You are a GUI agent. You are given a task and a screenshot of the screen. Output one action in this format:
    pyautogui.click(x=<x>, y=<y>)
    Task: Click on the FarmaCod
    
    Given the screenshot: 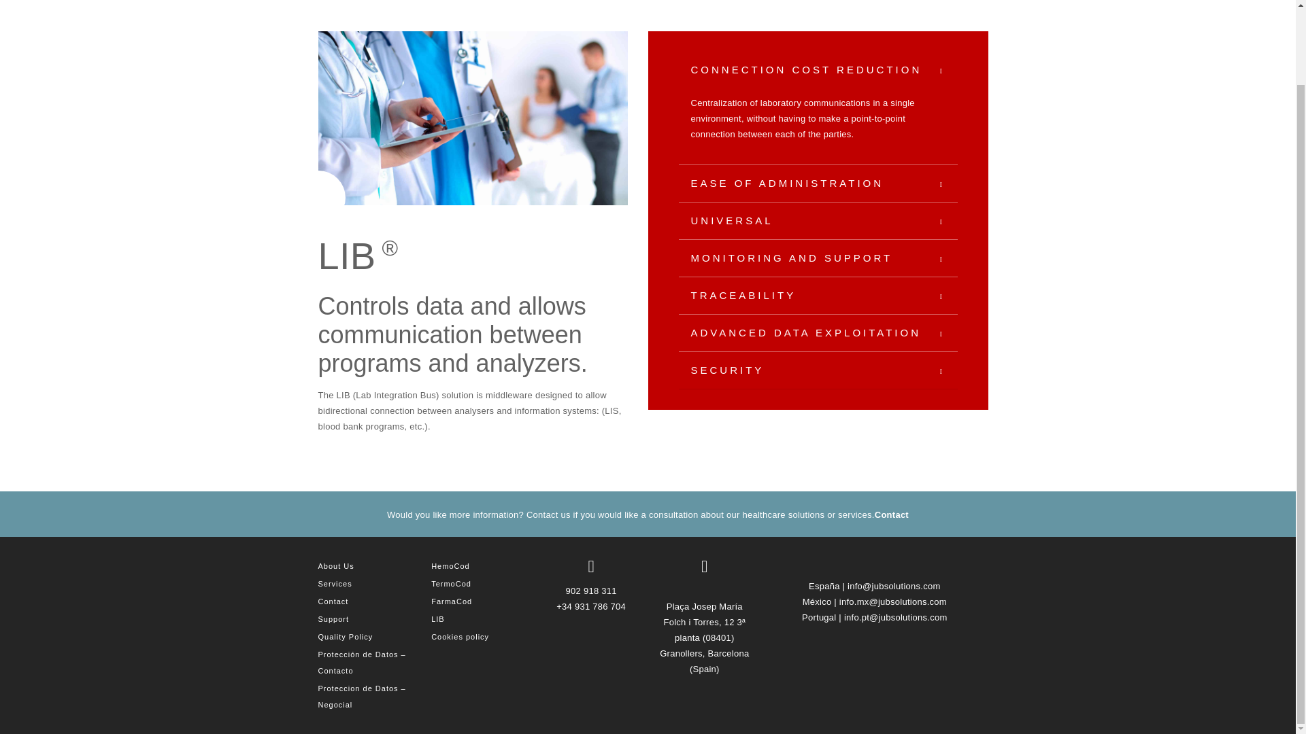 What is the action you would take?
    pyautogui.click(x=451, y=601)
    